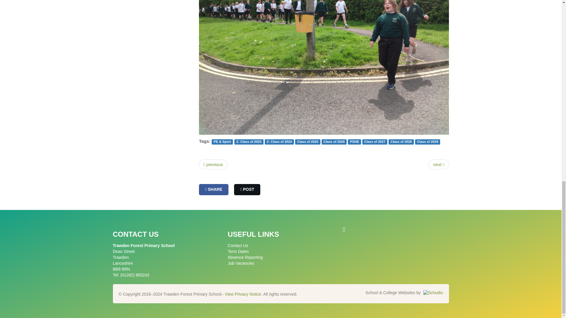 The image size is (566, 318). Describe the element at coordinates (213, 164) in the screenshot. I see `Fabulous Flowers!` at that location.